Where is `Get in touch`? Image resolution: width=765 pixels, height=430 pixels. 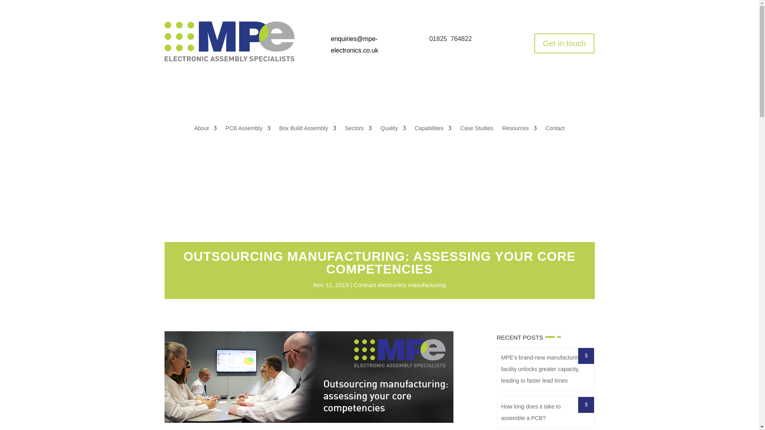
Get in touch is located at coordinates (564, 43).